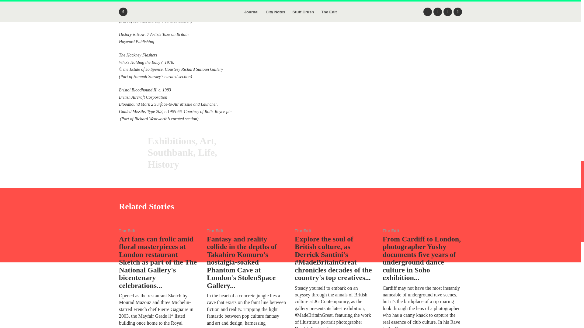  Describe the element at coordinates (163, 164) in the screenshot. I see `History` at that location.